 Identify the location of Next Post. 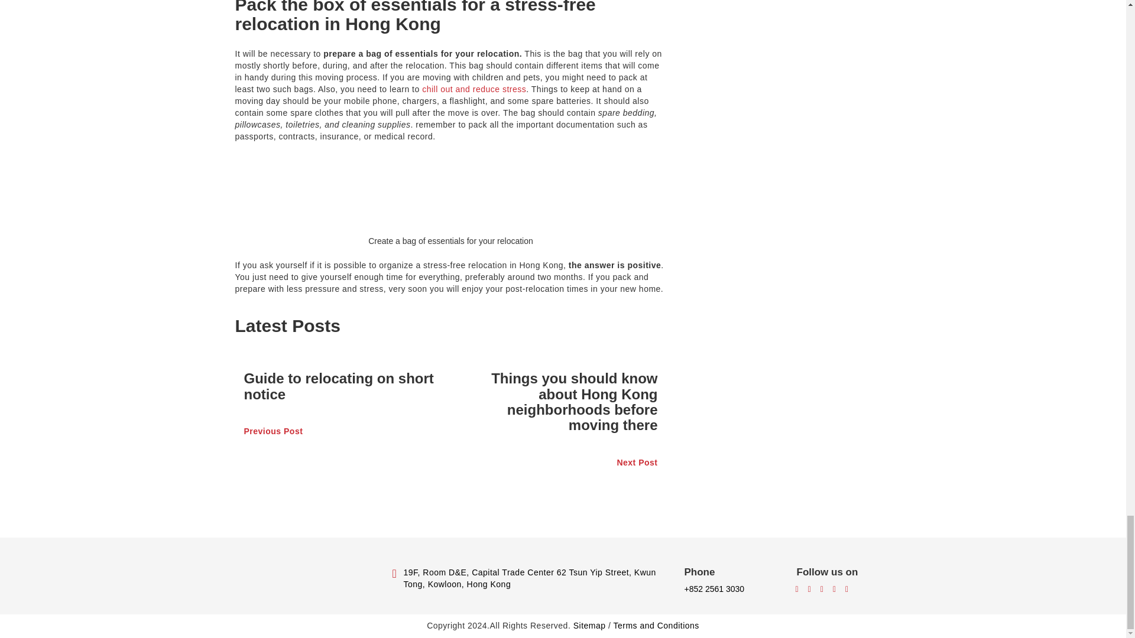
(558, 463).